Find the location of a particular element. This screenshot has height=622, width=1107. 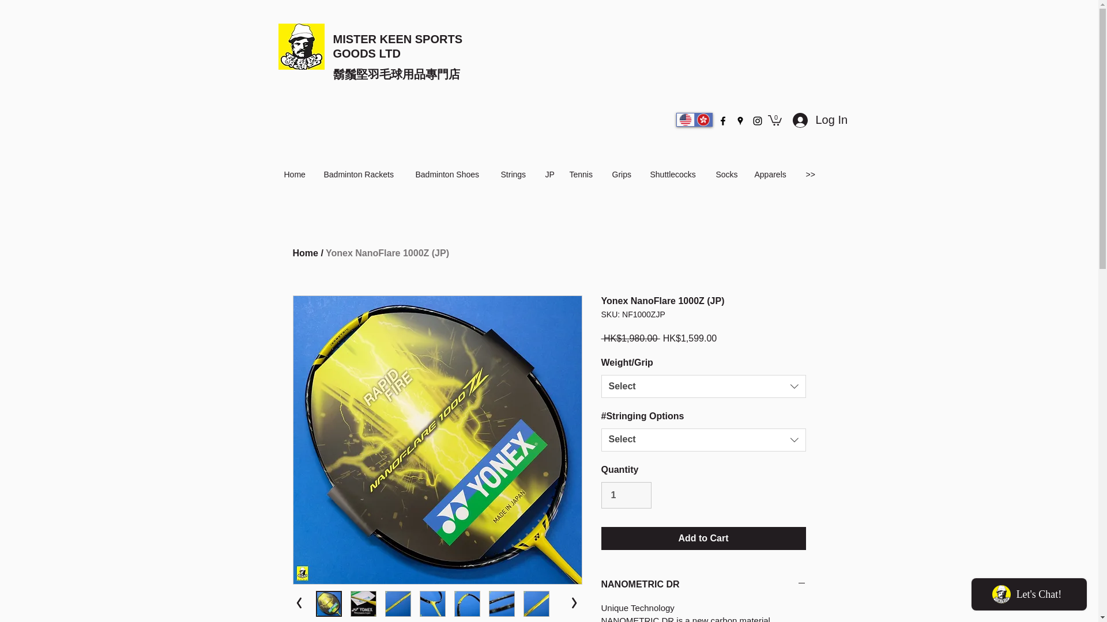

Socks is located at coordinates (730, 174).